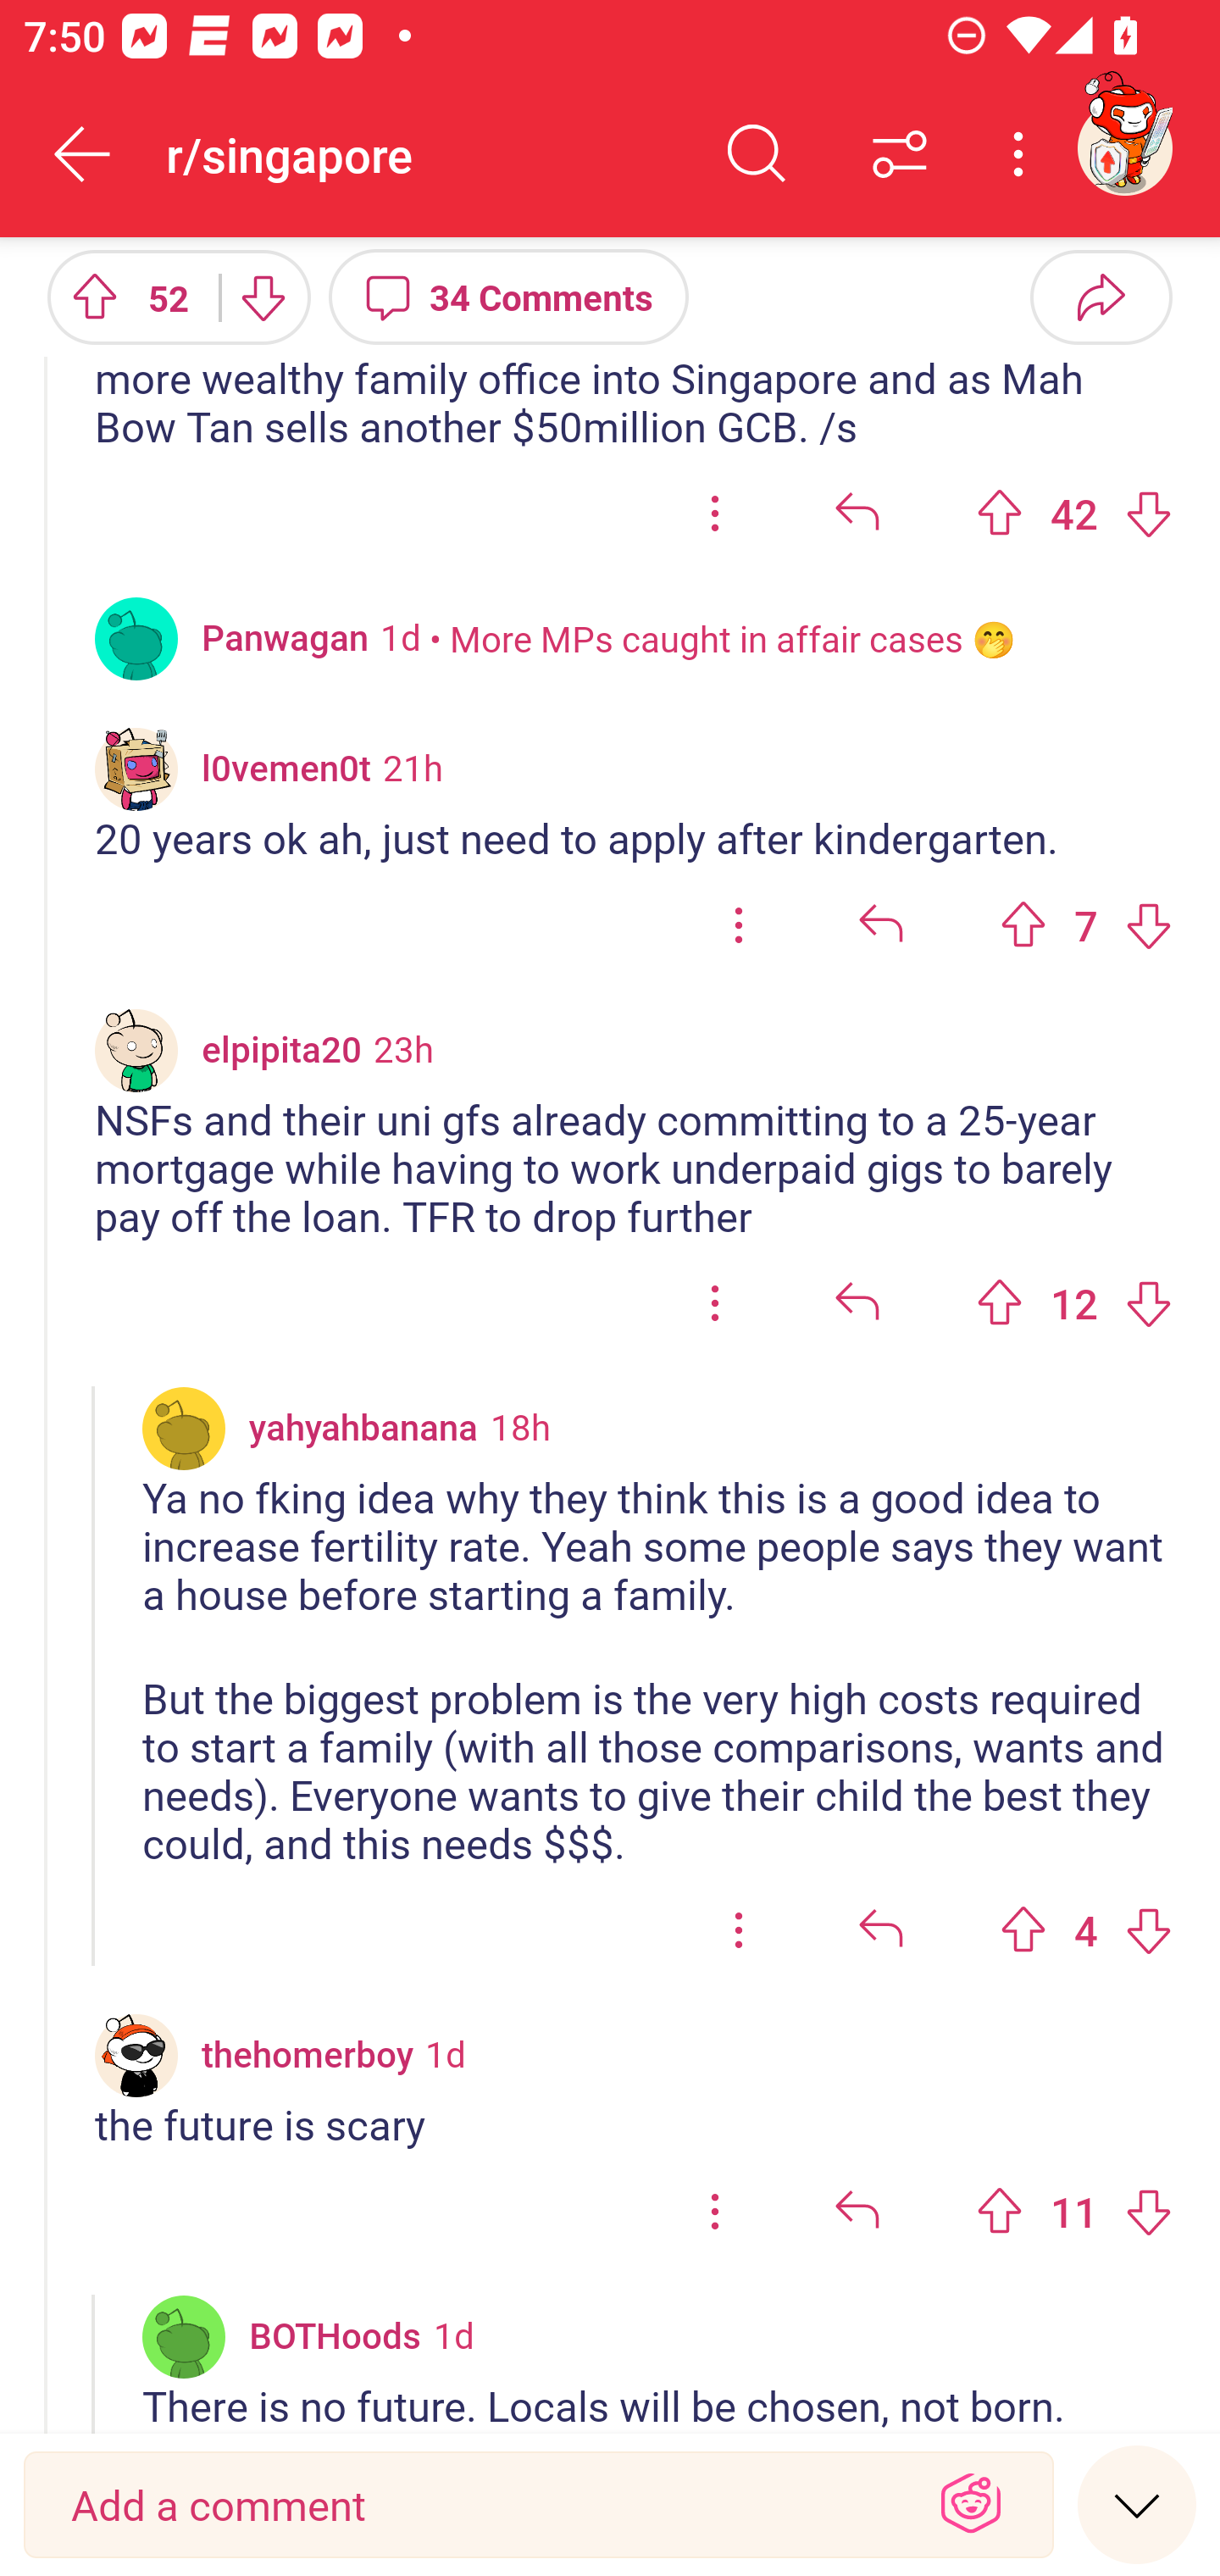 The width and height of the screenshot is (1220, 2576). Describe the element at coordinates (757, 154) in the screenshot. I see `Search comments` at that location.